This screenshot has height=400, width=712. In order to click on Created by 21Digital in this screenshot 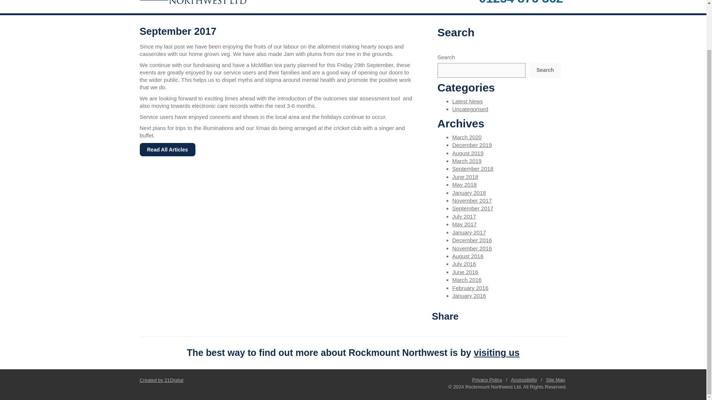, I will do `click(161, 380)`.